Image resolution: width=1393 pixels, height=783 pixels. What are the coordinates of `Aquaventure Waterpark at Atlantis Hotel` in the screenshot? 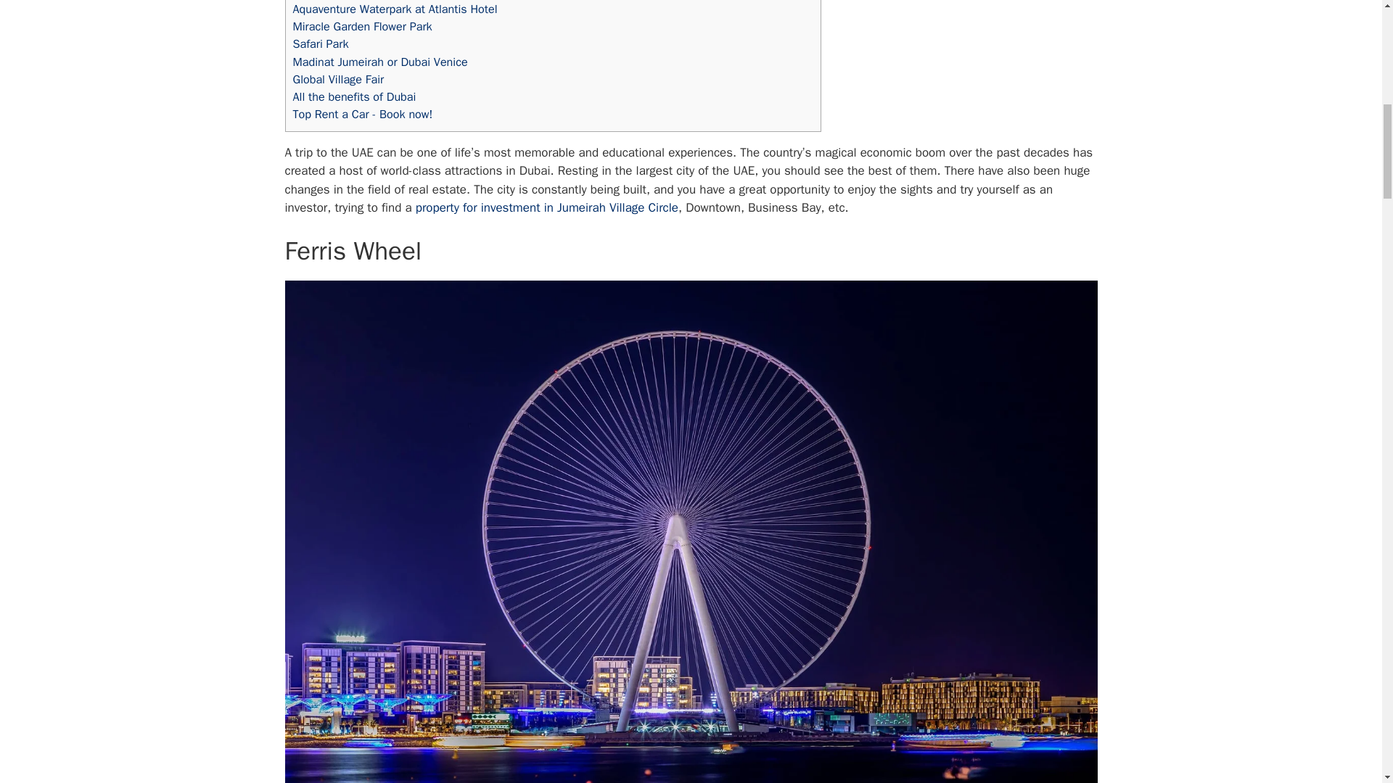 It's located at (395, 9).